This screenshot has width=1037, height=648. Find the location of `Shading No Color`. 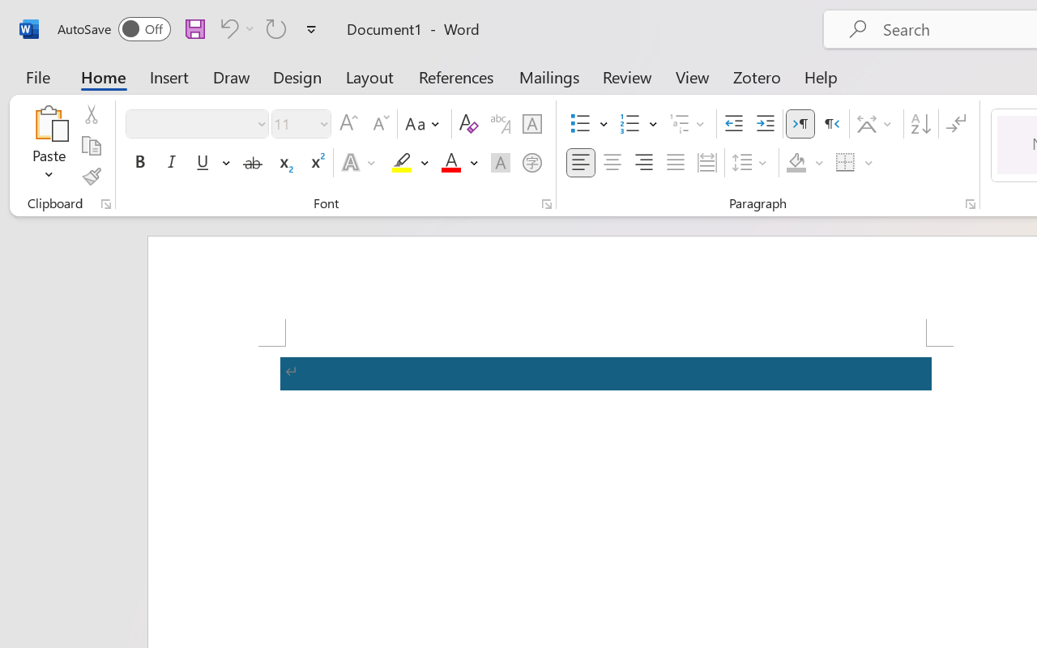

Shading No Color is located at coordinates (796, 163).